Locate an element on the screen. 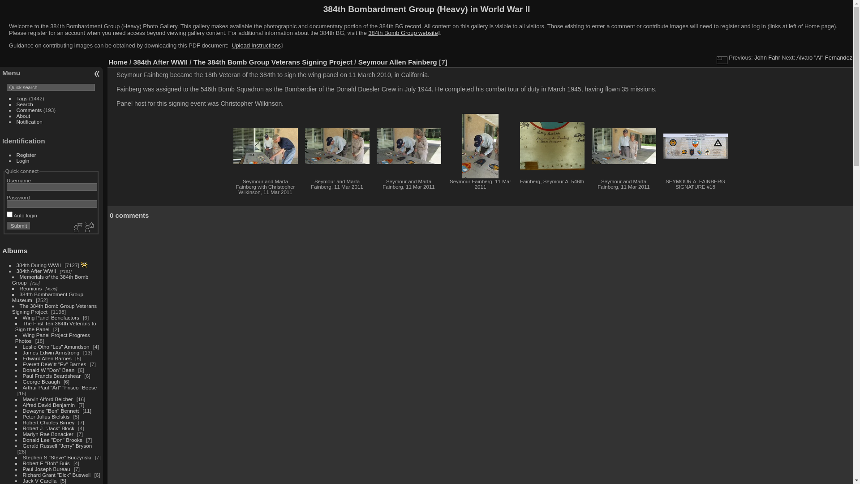 This screenshot has width=860, height=484. Submit is located at coordinates (19, 226).